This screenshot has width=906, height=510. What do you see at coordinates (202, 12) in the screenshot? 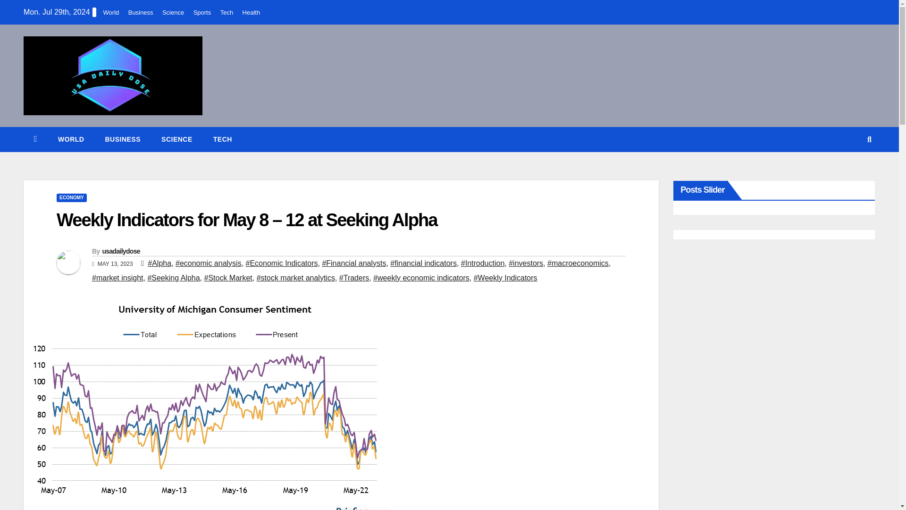
I see `Sports` at bounding box center [202, 12].